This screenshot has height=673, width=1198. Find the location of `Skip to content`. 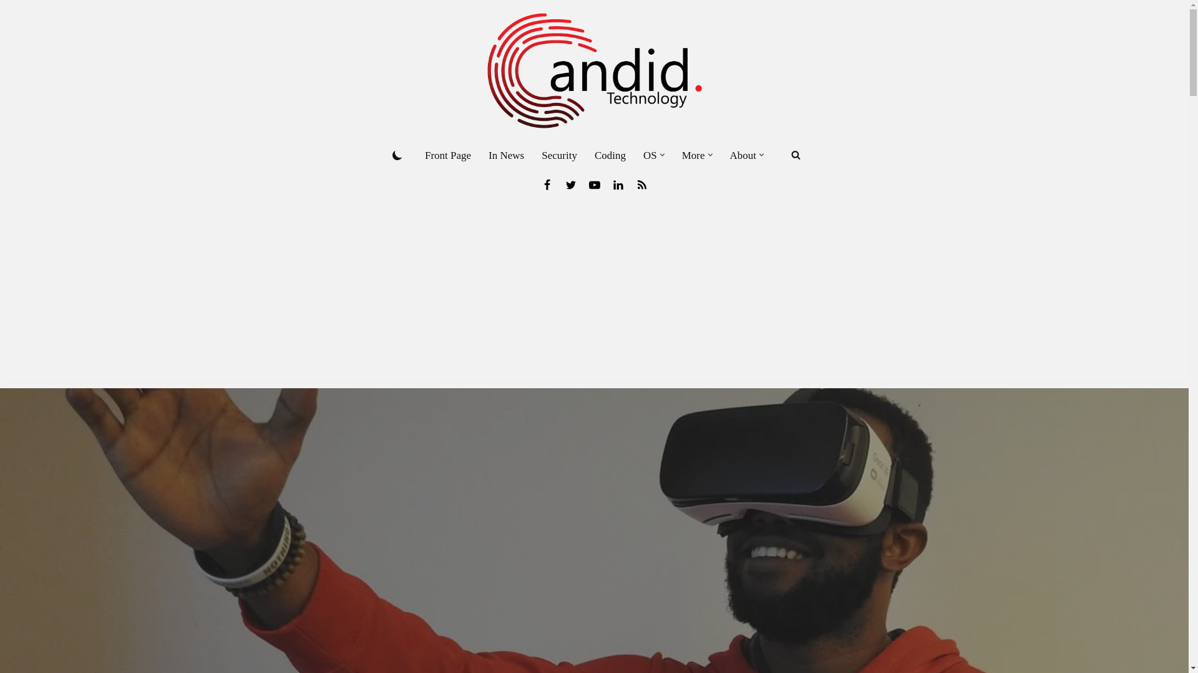

Skip to content is located at coordinates (9, 26).